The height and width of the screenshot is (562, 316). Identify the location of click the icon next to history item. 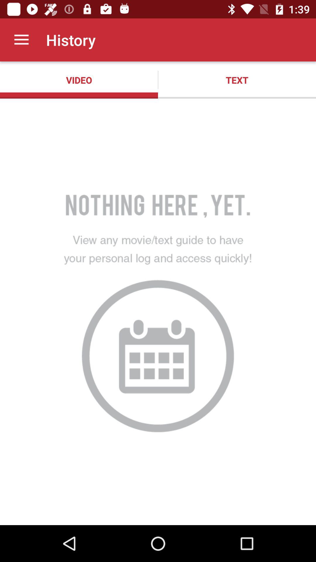
(21, 40).